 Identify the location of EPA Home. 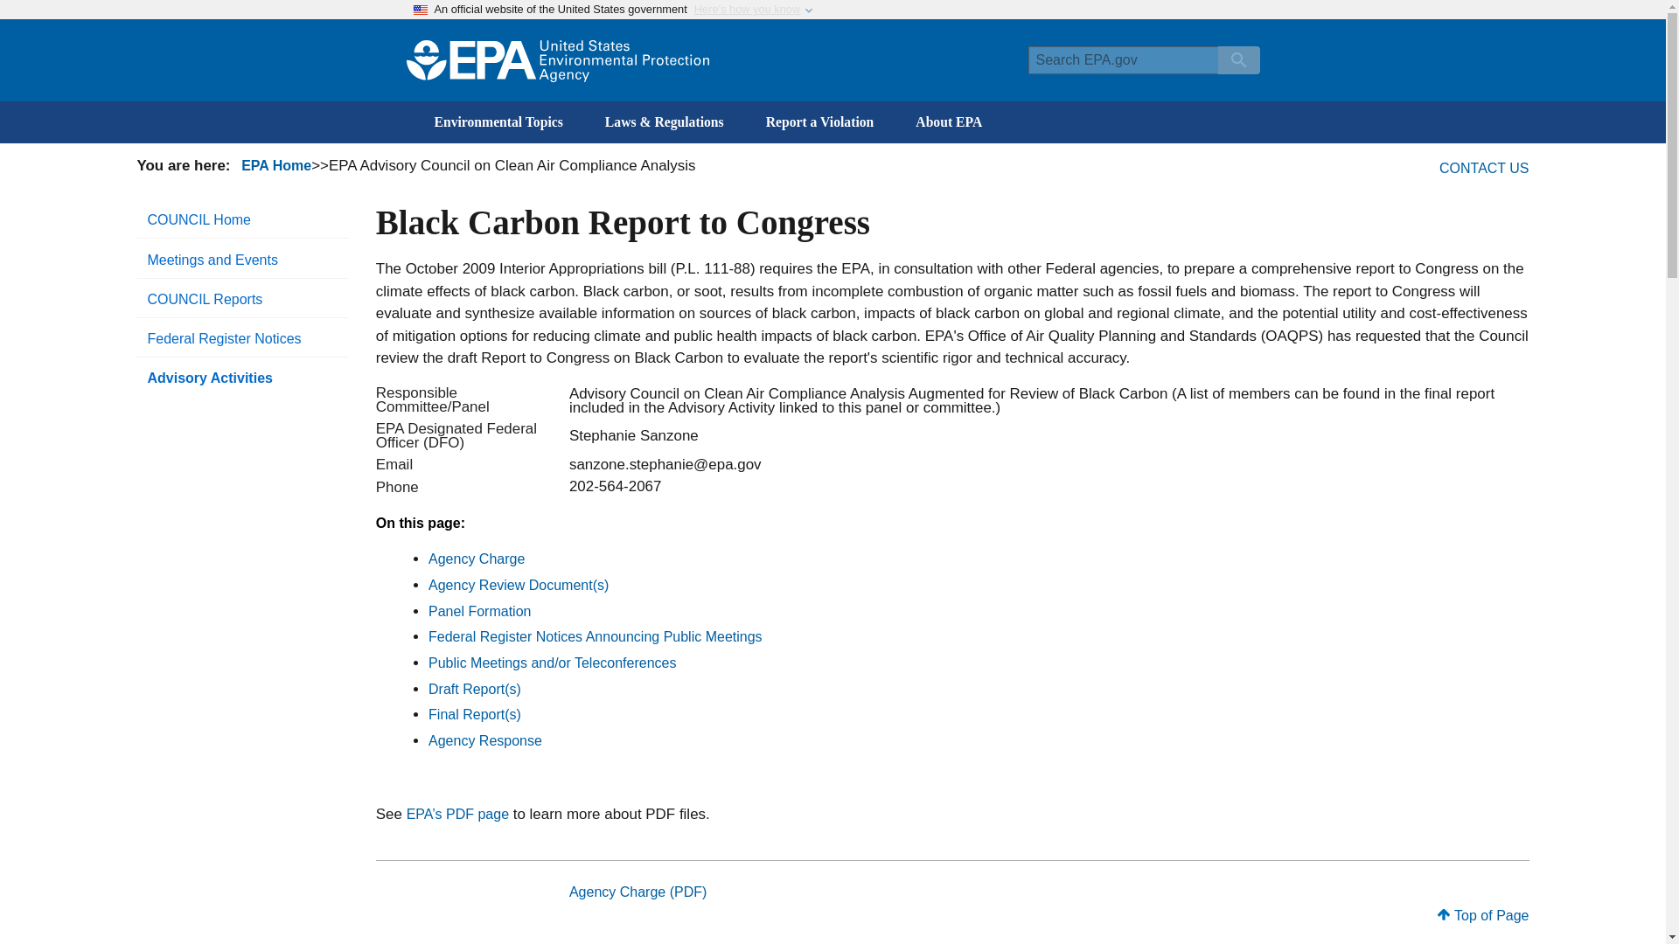
(276, 165).